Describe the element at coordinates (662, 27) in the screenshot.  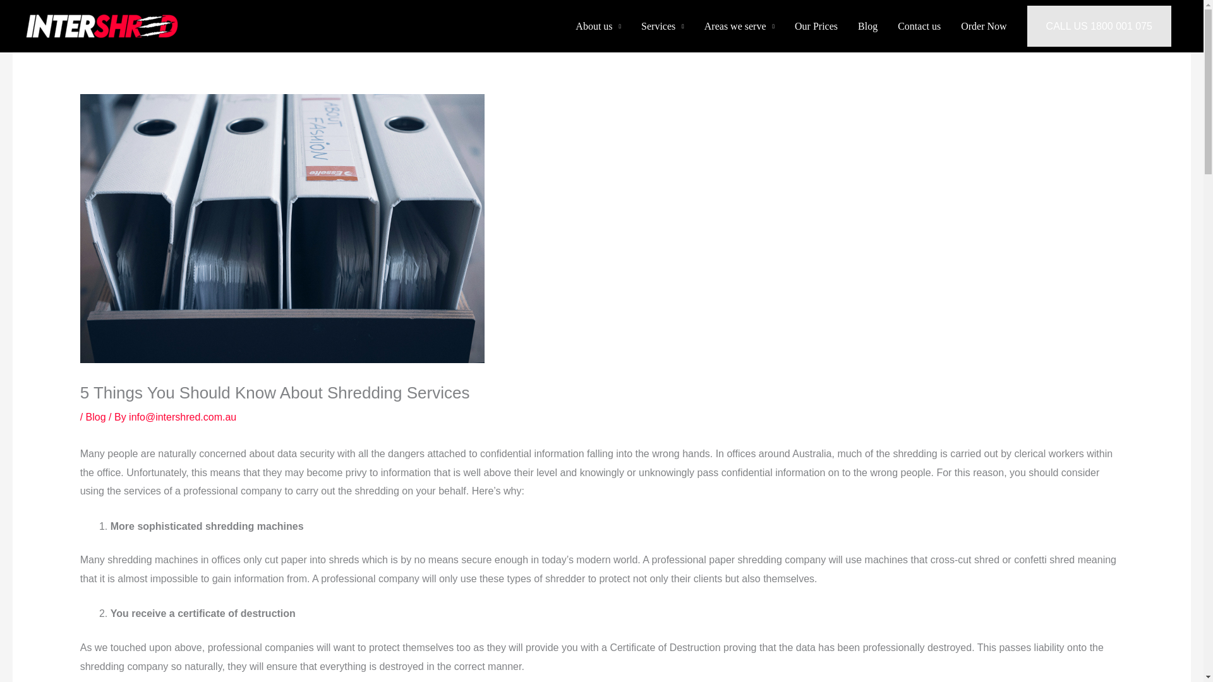
I see `Services` at that location.